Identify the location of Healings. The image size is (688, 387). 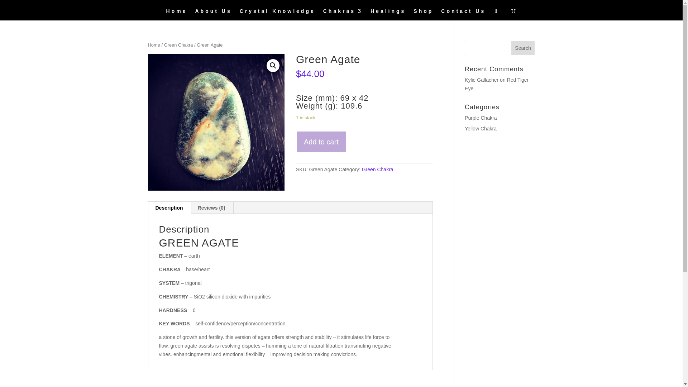
(388, 14).